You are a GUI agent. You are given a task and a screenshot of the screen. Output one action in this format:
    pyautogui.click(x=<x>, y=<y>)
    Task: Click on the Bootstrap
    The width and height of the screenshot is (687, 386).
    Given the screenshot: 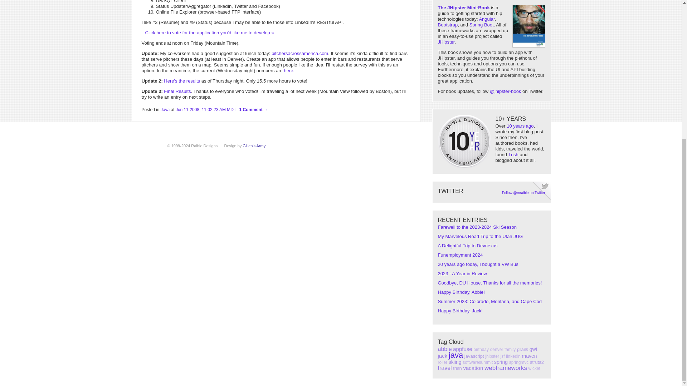 What is the action you would take?
    pyautogui.click(x=448, y=24)
    